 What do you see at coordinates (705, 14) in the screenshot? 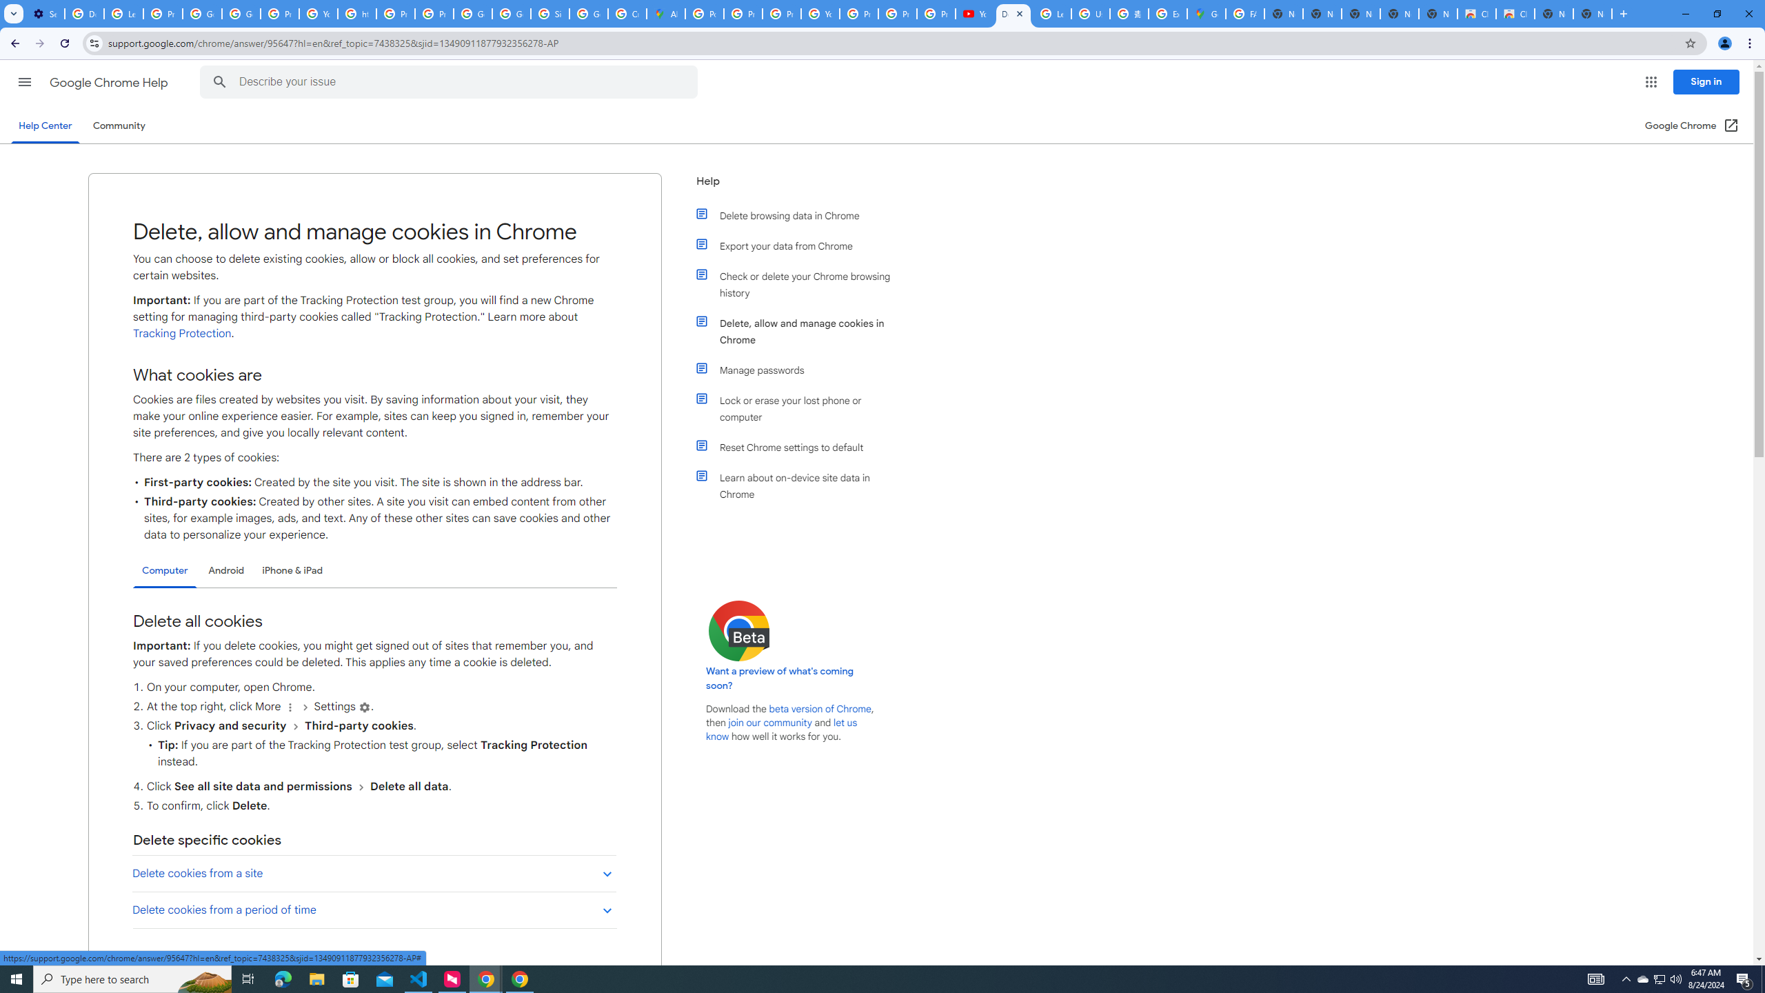
I see `Policy Accountability and Transparency - Transparency Center` at bounding box center [705, 14].